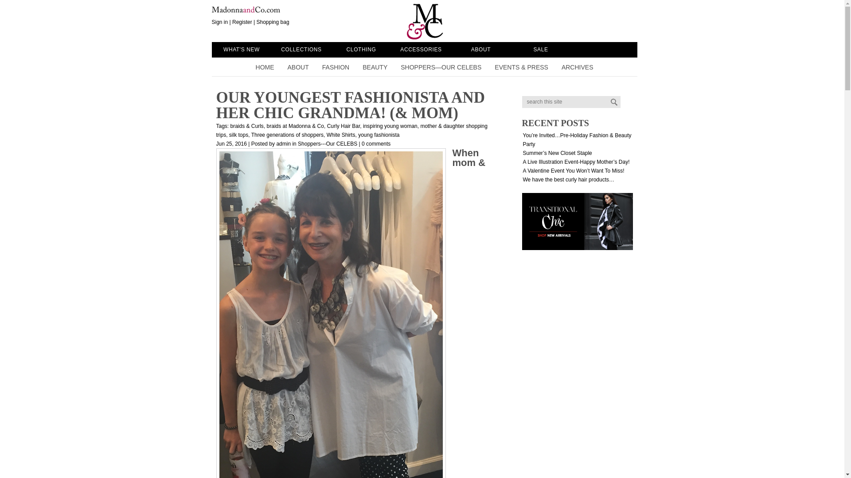 This screenshot has height=478, width=851. I want to click on ABOUT, so click(481, 50).